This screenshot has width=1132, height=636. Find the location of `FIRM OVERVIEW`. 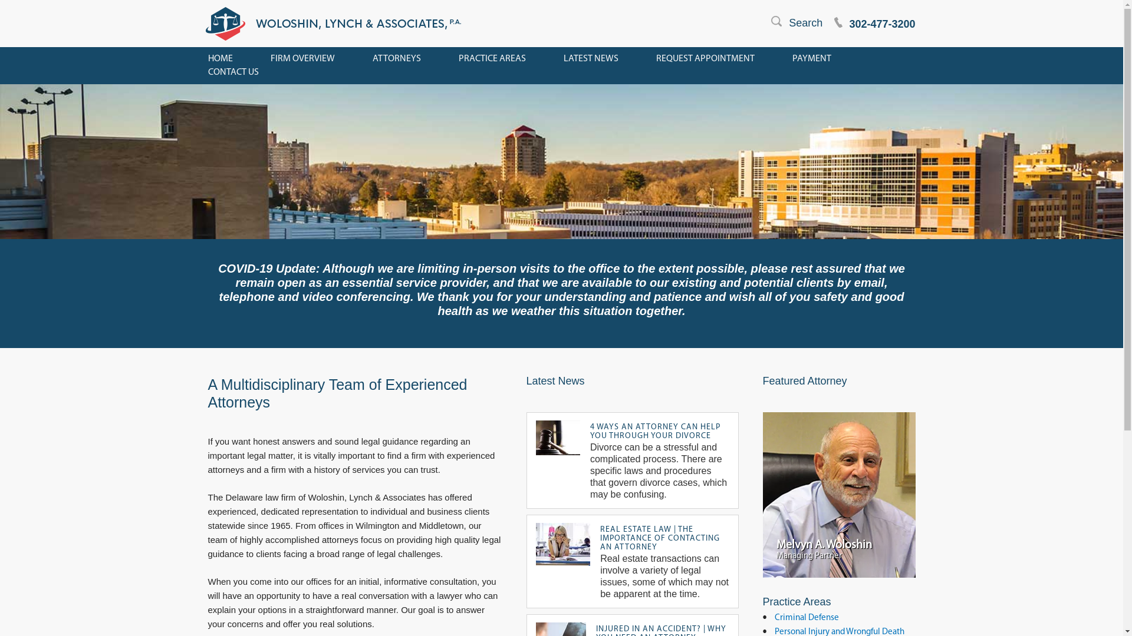

FIRM OVERVIEW is located at coordinates (302, 59).